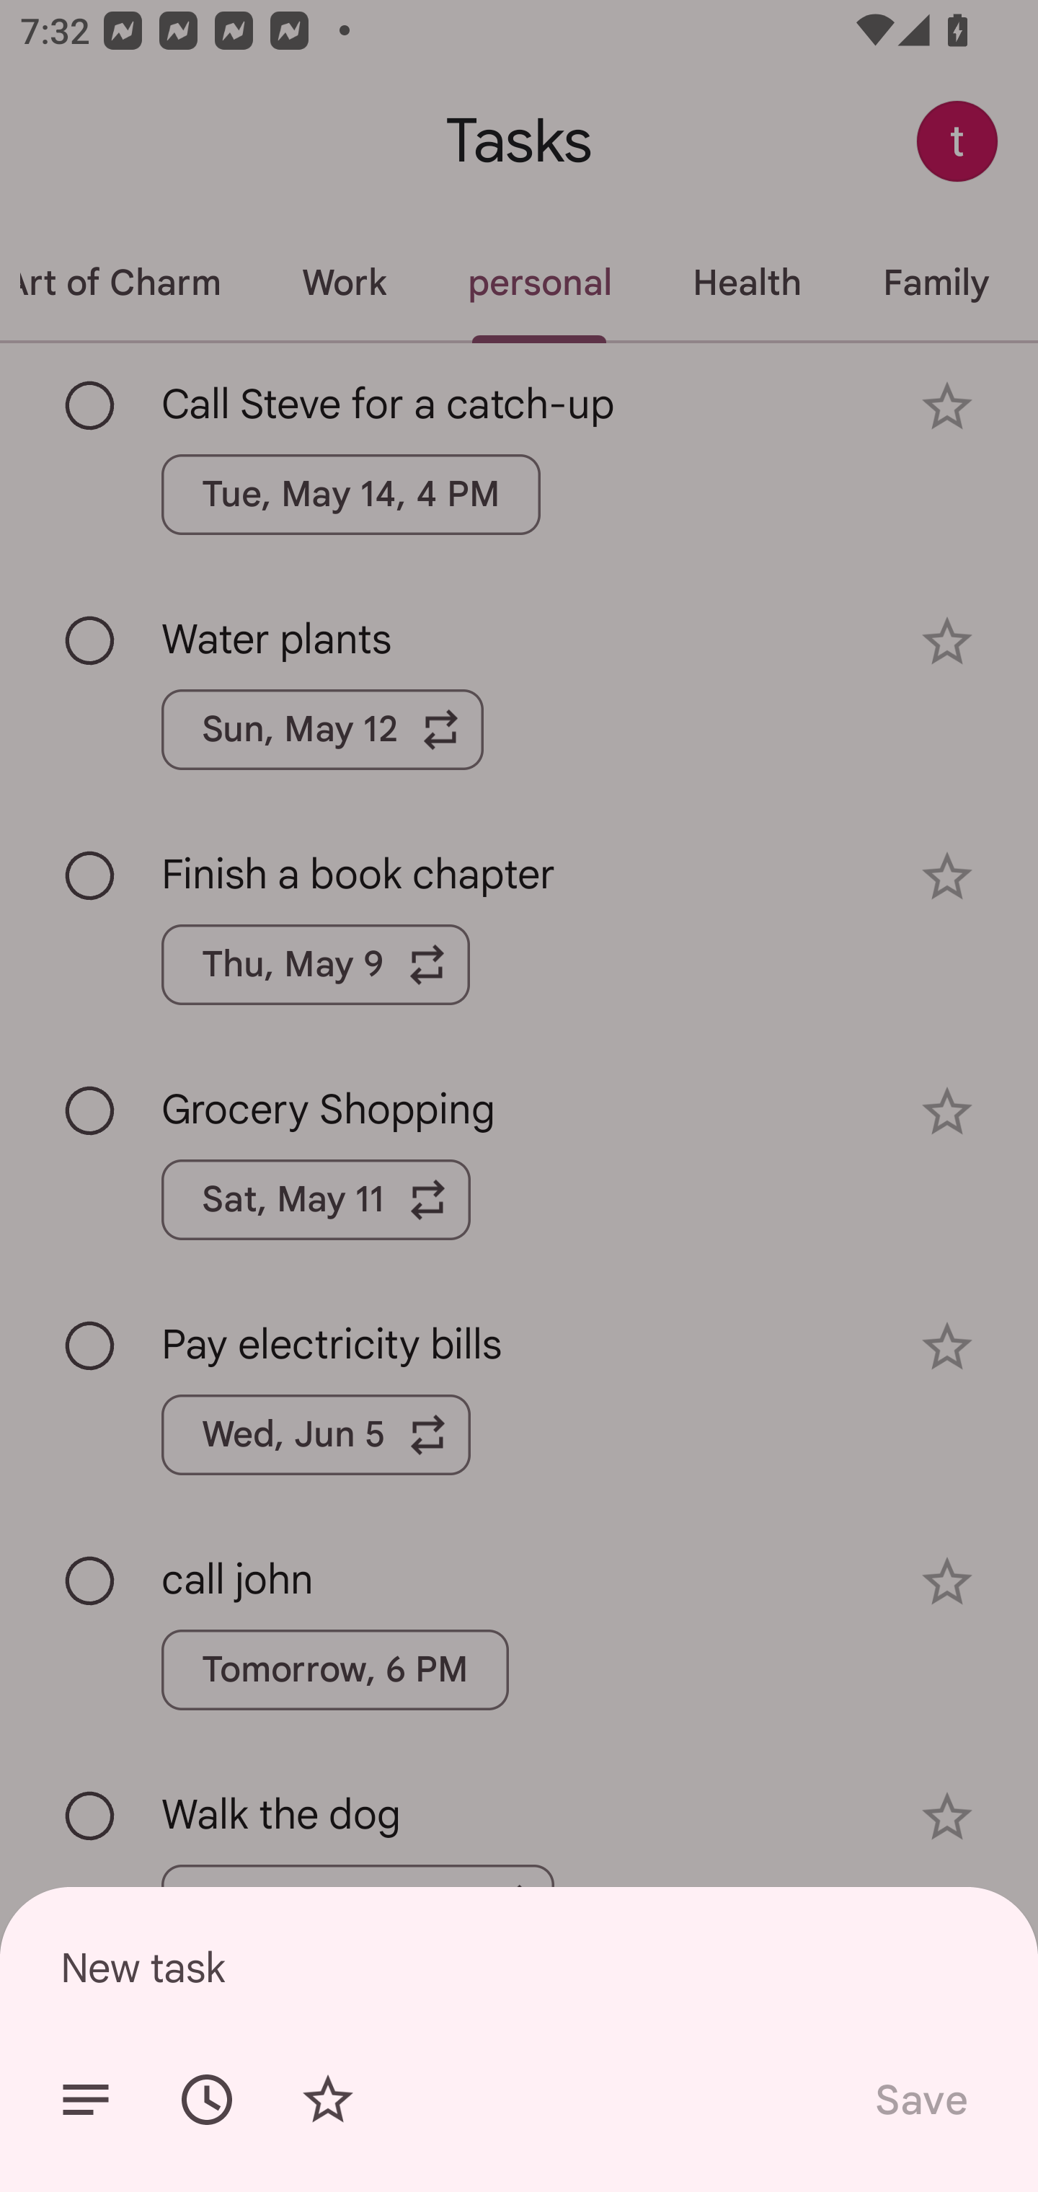 This screenshot has width=1038, height=2192. Describe the element at coordinates (920, 2100) in the screenshot. I see `Save` at that location.